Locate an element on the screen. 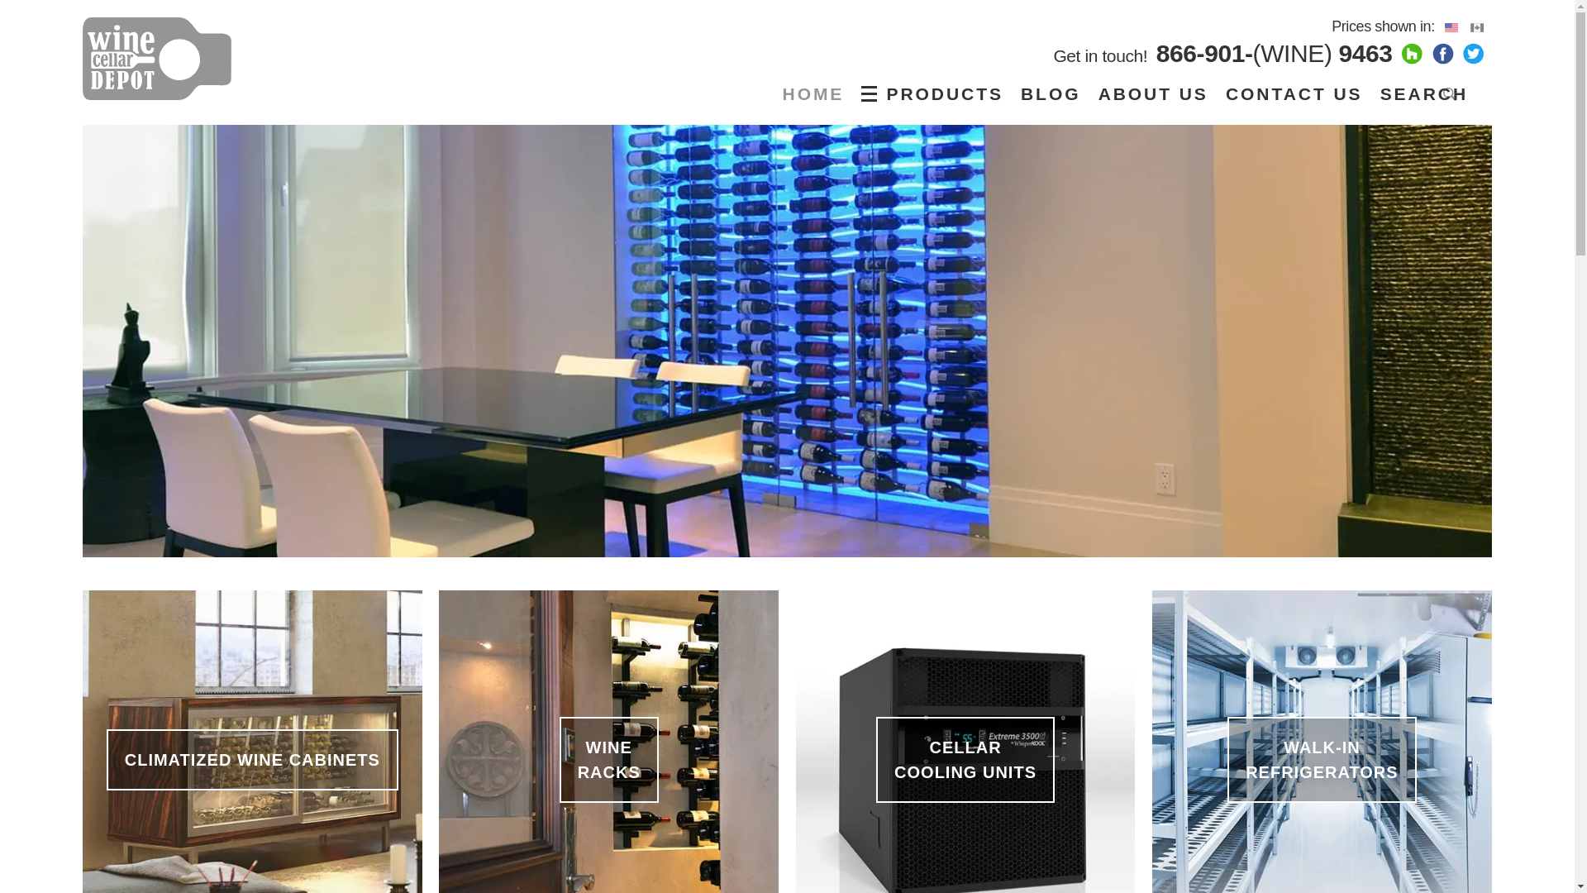 This screenshot has width=1587, height=893. HOME is located at coordinates (813, 93).